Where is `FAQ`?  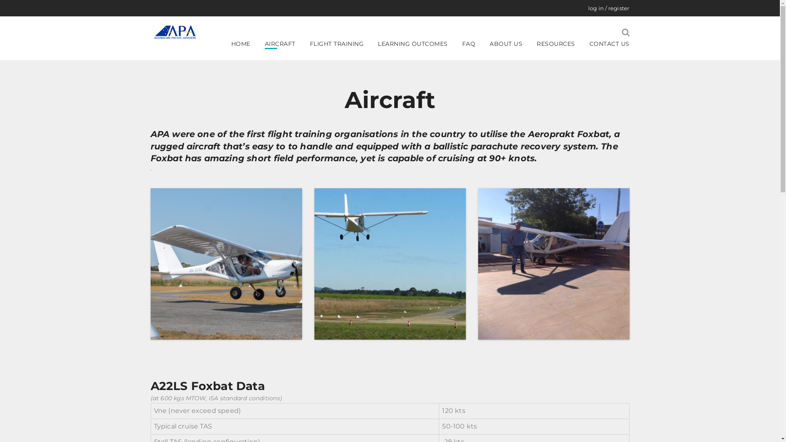
FAQ is located at coordinates (474, 44).